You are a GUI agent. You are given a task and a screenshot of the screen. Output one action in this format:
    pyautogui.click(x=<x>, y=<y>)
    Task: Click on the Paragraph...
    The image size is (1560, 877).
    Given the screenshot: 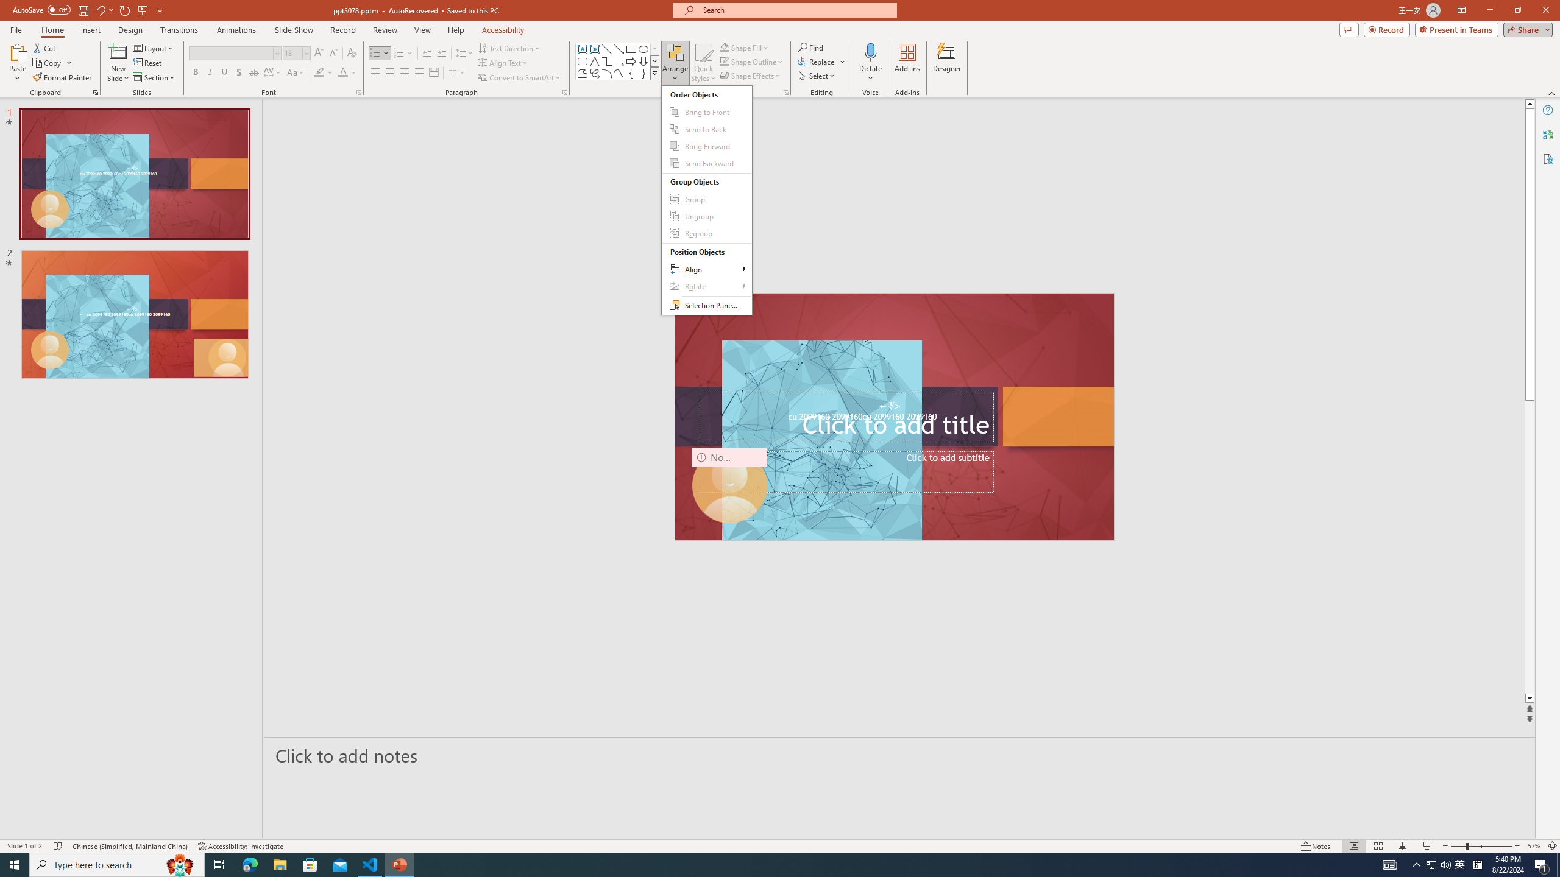 What is the action you would take?
    pyautogui.click(x=564, y=93)
    